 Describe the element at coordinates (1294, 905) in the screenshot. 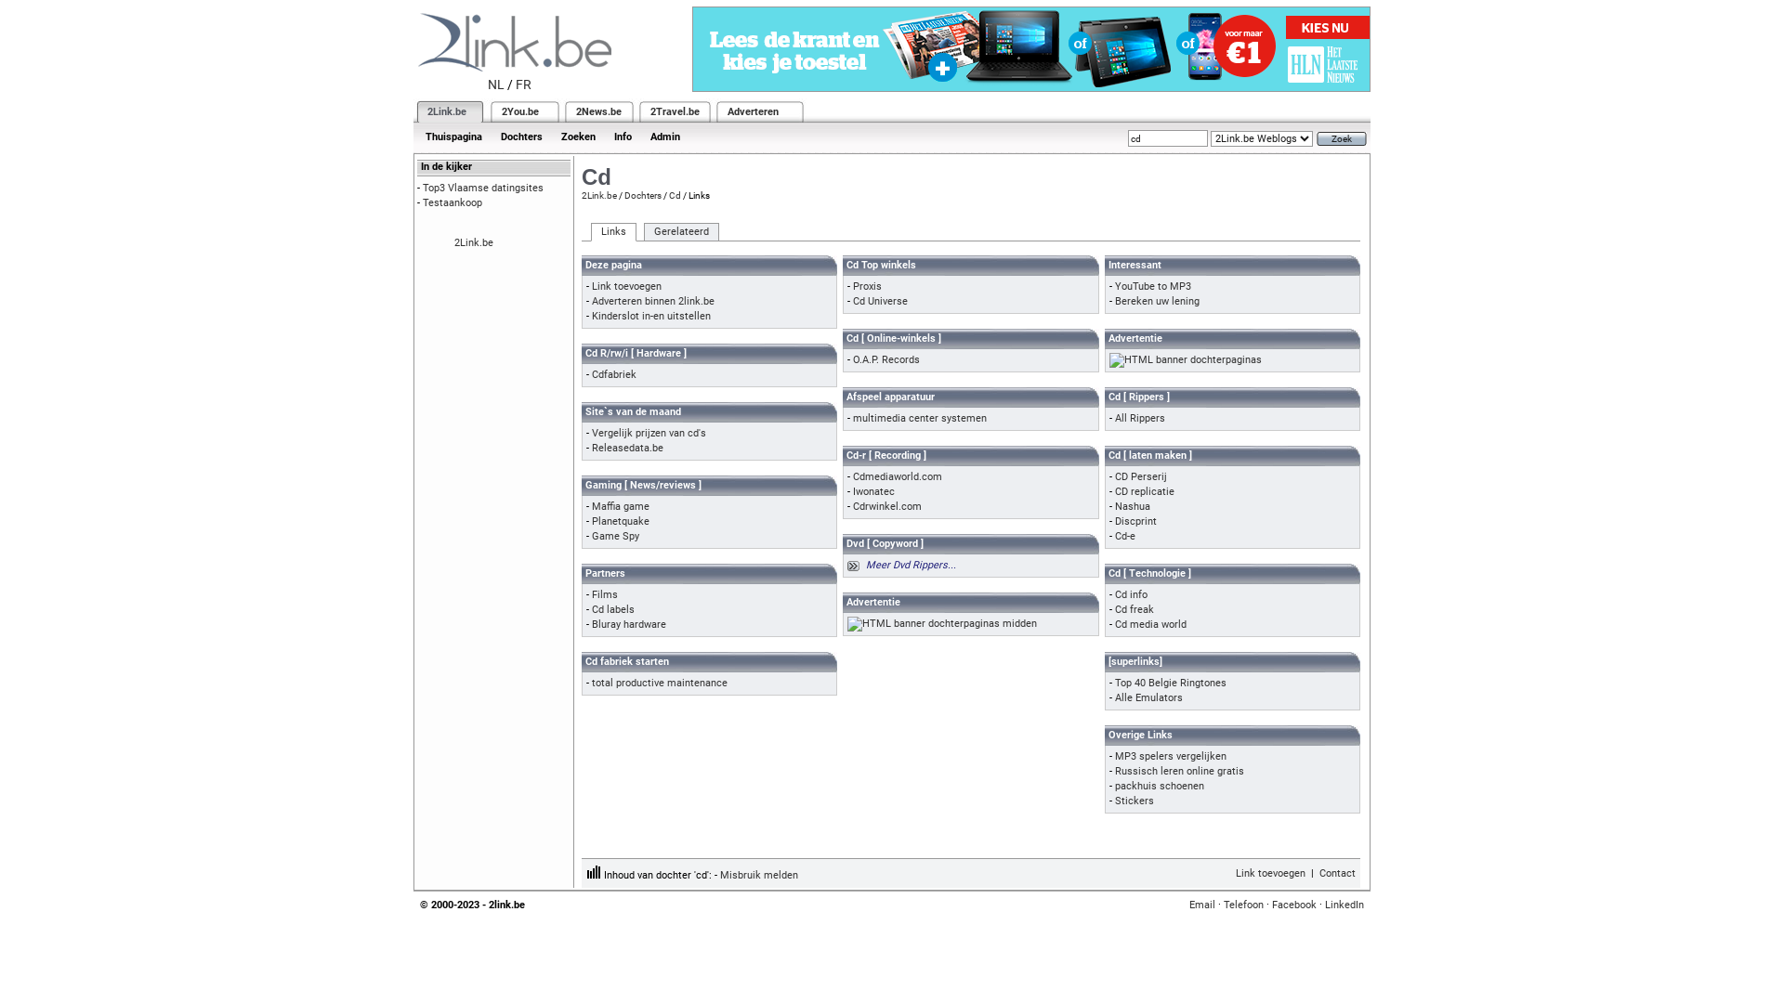

I see `Facebook` at that location.